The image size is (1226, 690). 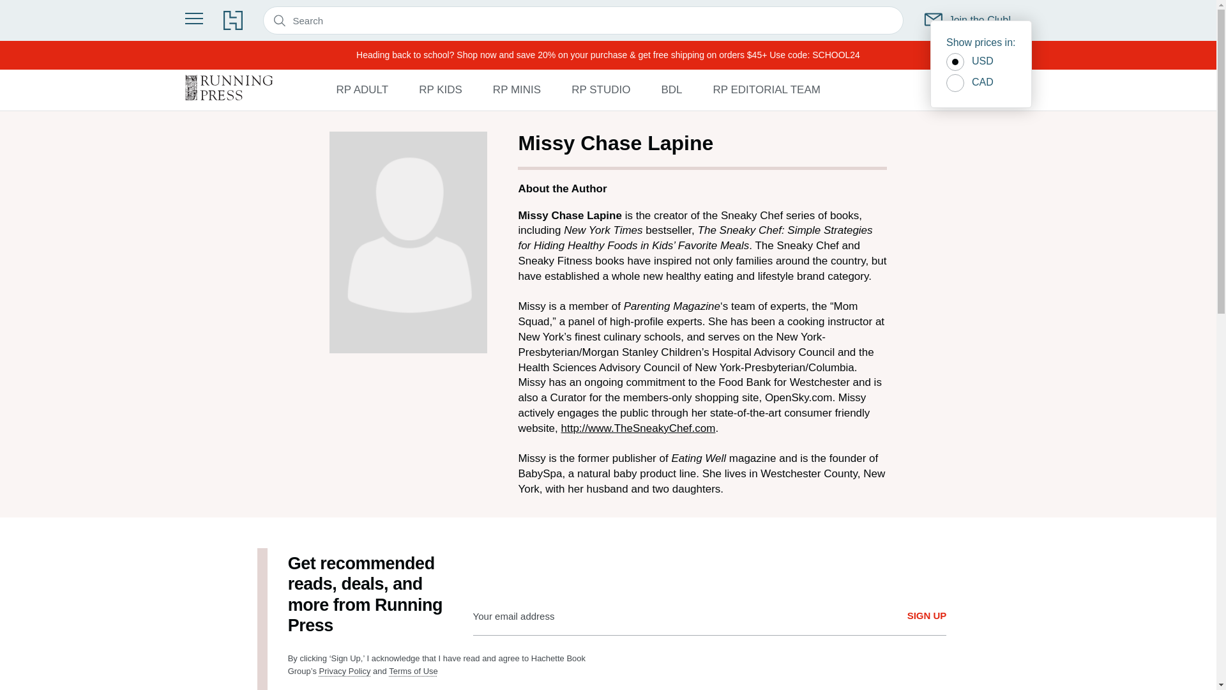 What do you see at coordinates (362, 89) in the screenshot?
I see `RP ADULT` at bounding box center [362, 89].